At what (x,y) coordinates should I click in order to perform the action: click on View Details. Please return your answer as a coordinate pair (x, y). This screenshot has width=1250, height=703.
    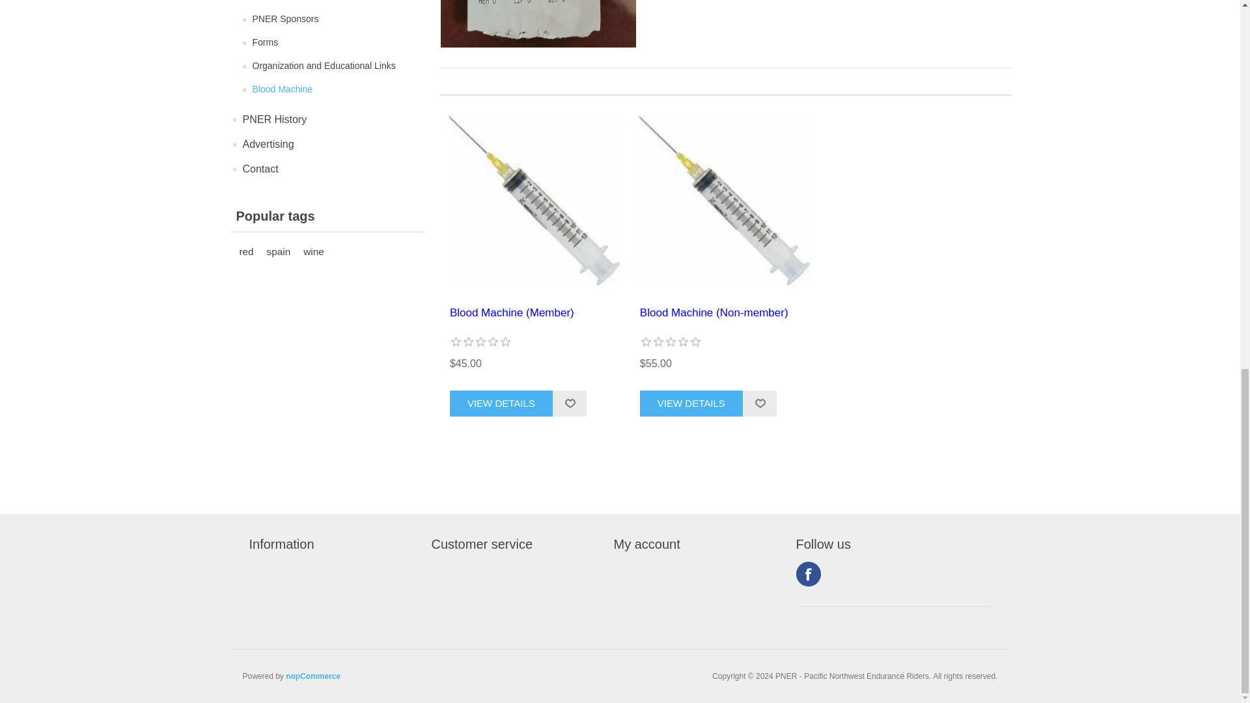
    Looking at the image, I should click on (691, 404).